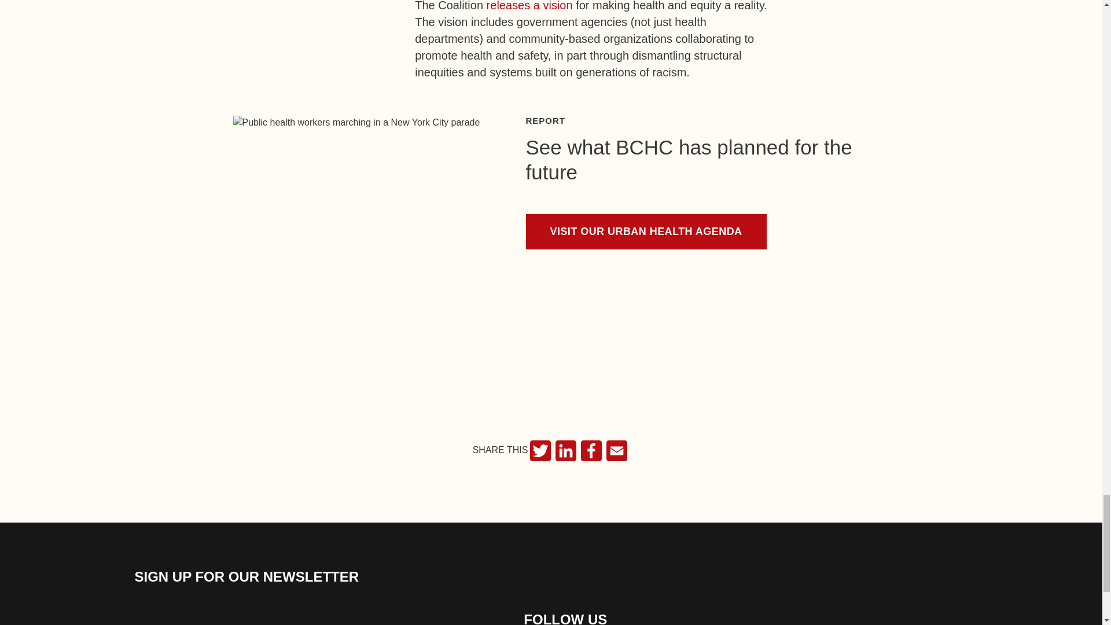  I want to click on Twitter, so click(540, 451).